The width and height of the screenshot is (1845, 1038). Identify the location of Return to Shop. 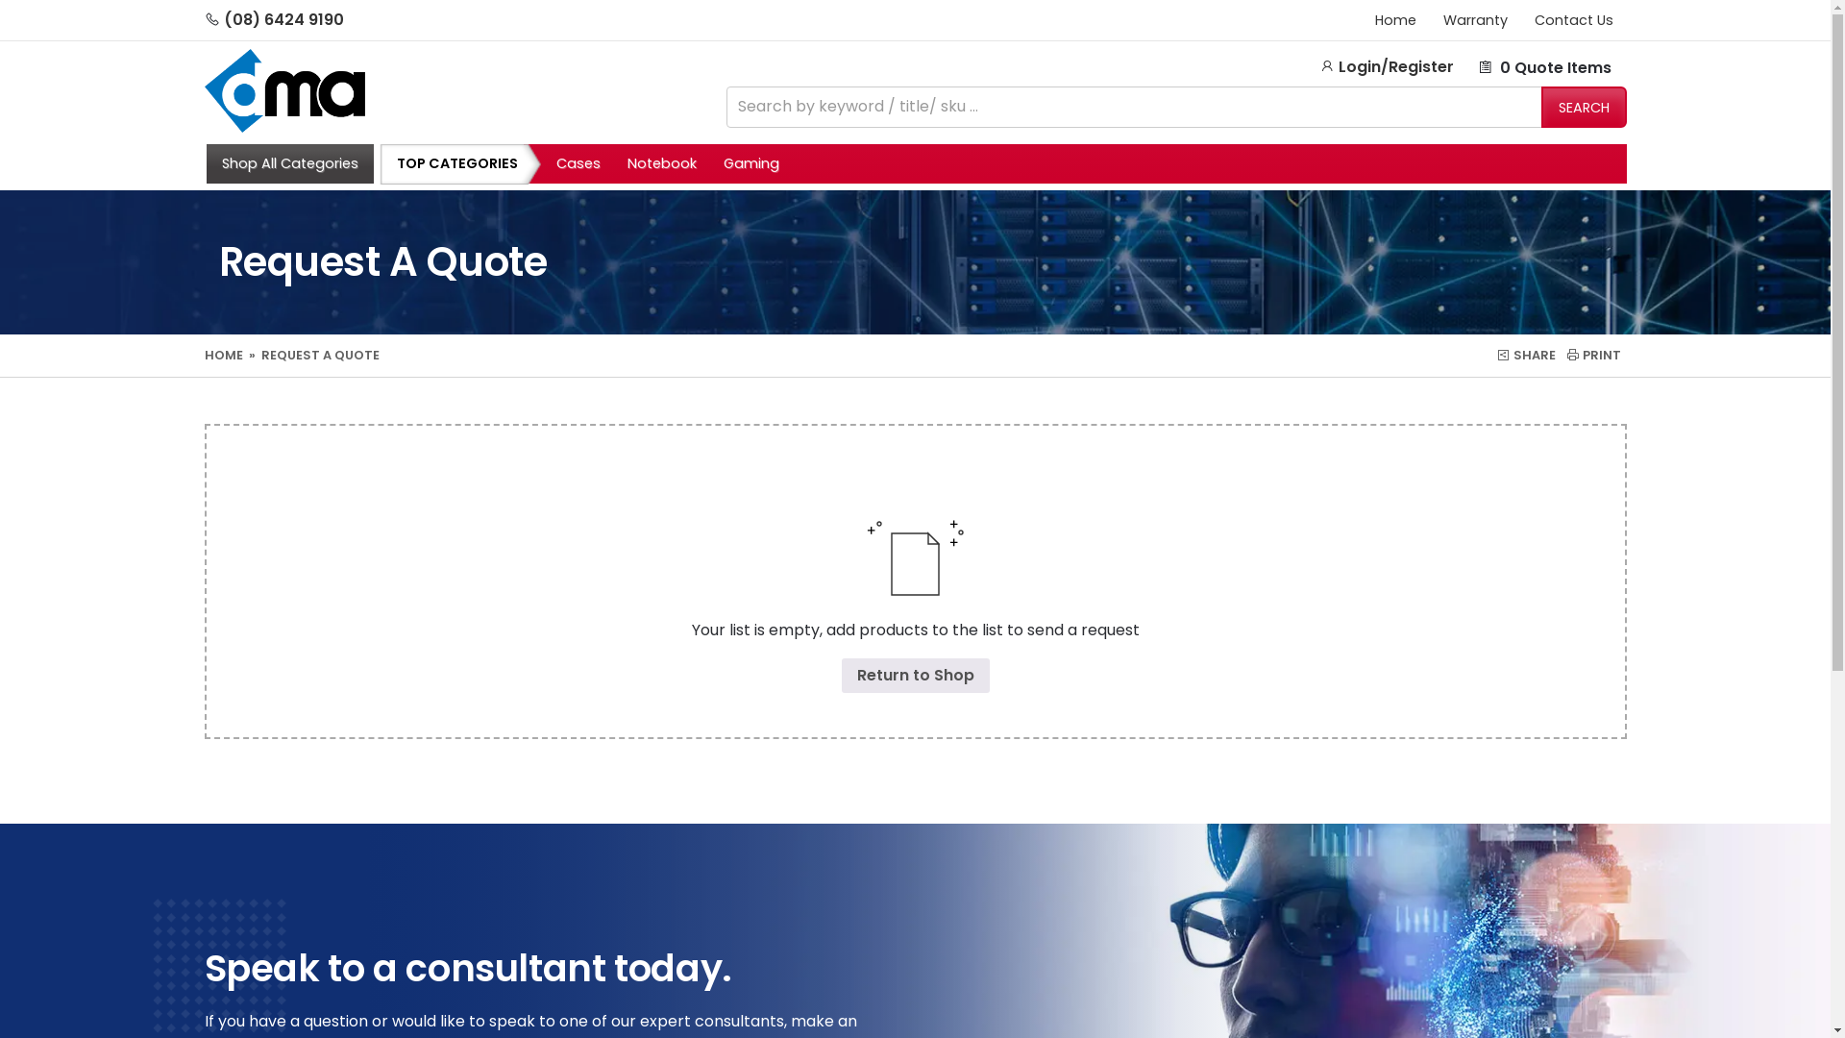
(916, 676).